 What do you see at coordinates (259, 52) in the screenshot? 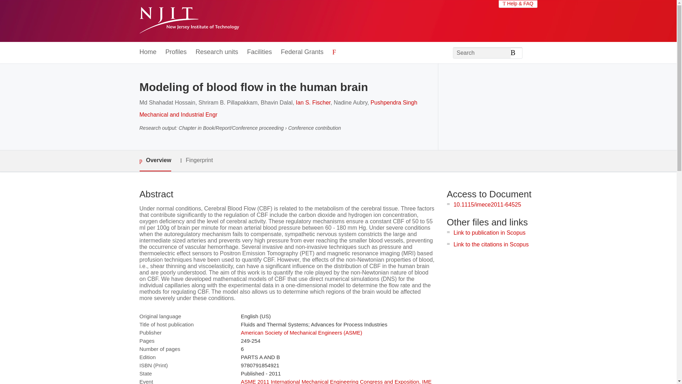
I see `Facilities` at bounding box center [259, 52].